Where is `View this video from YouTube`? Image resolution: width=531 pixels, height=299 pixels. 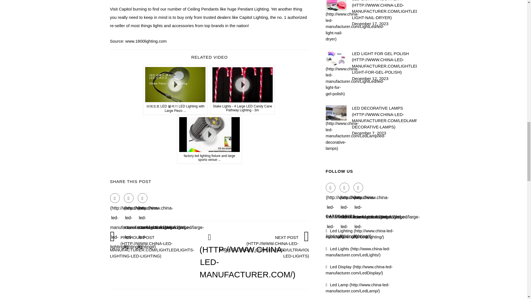
View this video from YouTube is located at coordinates (209, 139).